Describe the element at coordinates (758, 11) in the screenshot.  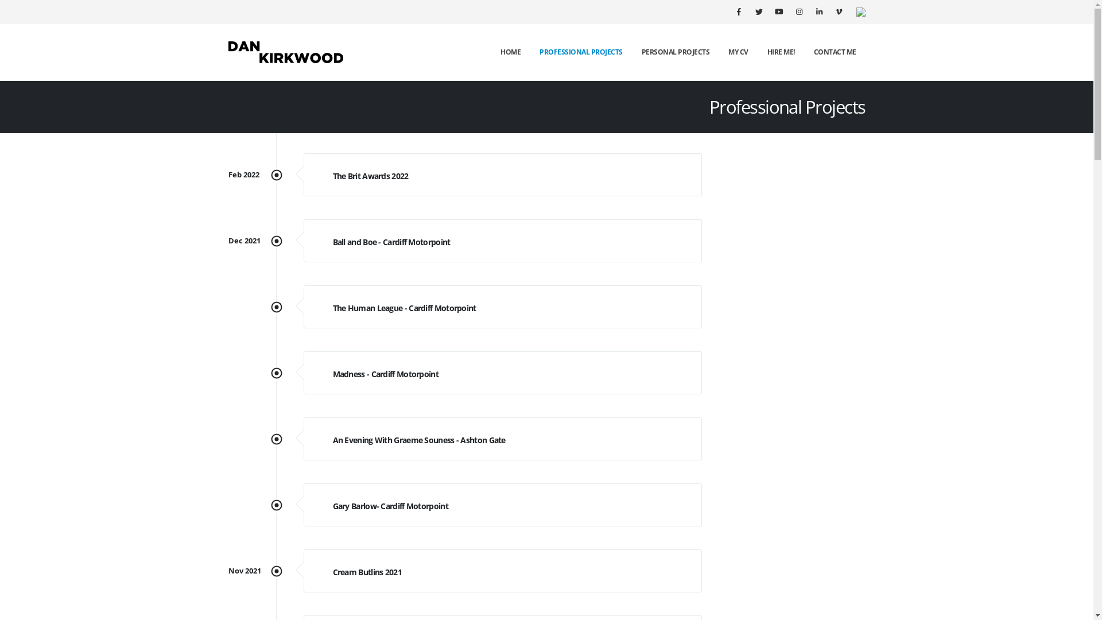
I see `Twitter` at that location.